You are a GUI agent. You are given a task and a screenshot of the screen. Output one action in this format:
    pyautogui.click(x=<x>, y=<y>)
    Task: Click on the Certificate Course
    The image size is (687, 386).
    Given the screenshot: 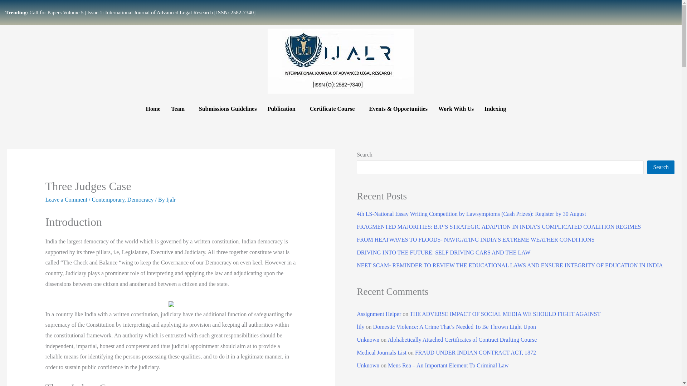 What is the action you would take?
    pyautogui.click(x=334, y=109)
    